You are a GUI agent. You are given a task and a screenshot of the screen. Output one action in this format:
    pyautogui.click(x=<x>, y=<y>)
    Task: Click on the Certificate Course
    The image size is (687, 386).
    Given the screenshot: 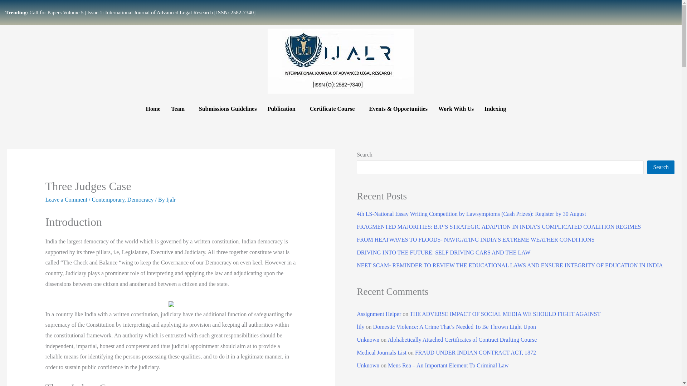 What is the action you would take?
    pyautogui.click(x=334, y=109)
    